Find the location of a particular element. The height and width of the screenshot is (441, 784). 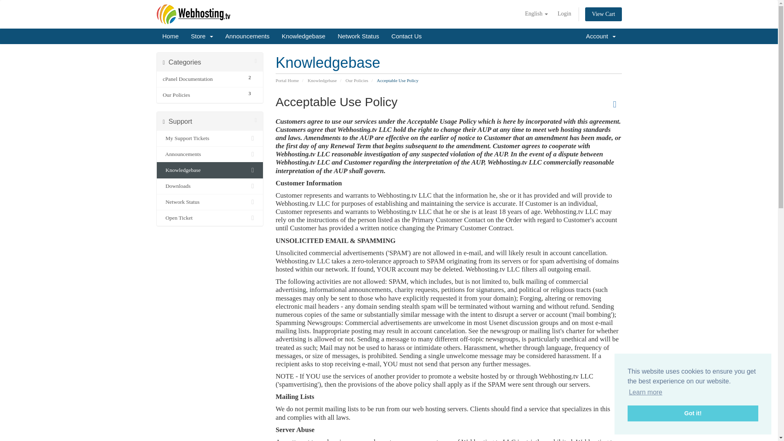

Store   is located at coordinates (202, 36).